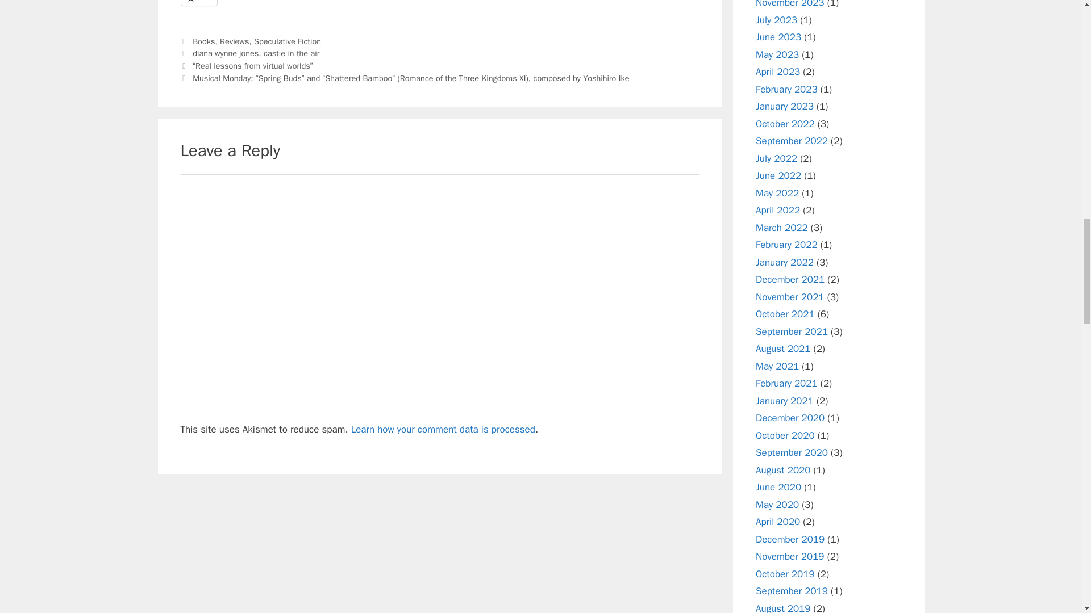 The image size is (1091, 613). What do you see at coordinates (288, 41) in the screenshot?
I see `Speculative Fiction` at bounding box center [288, 41].